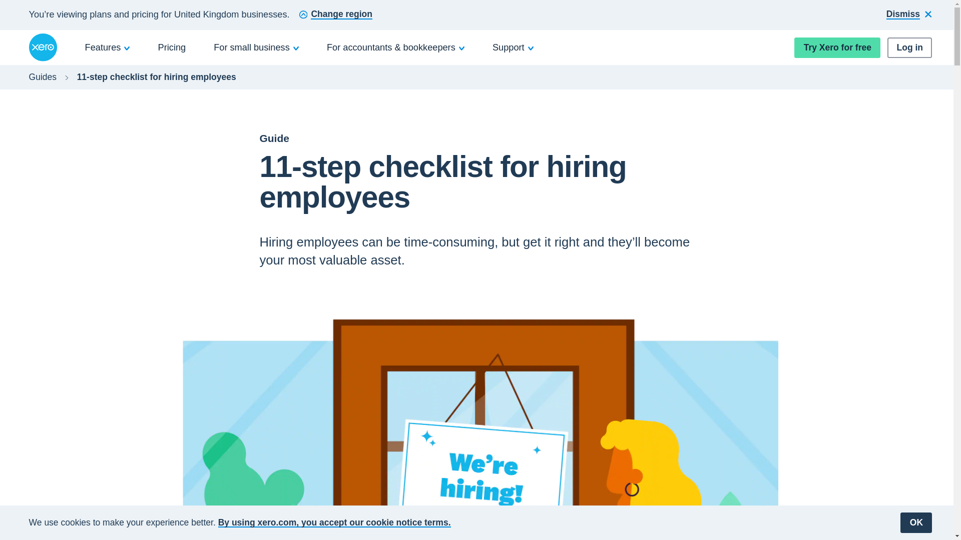 This screenshot has width=961, height=540. I want to click on Pricing, so click(172, 47).